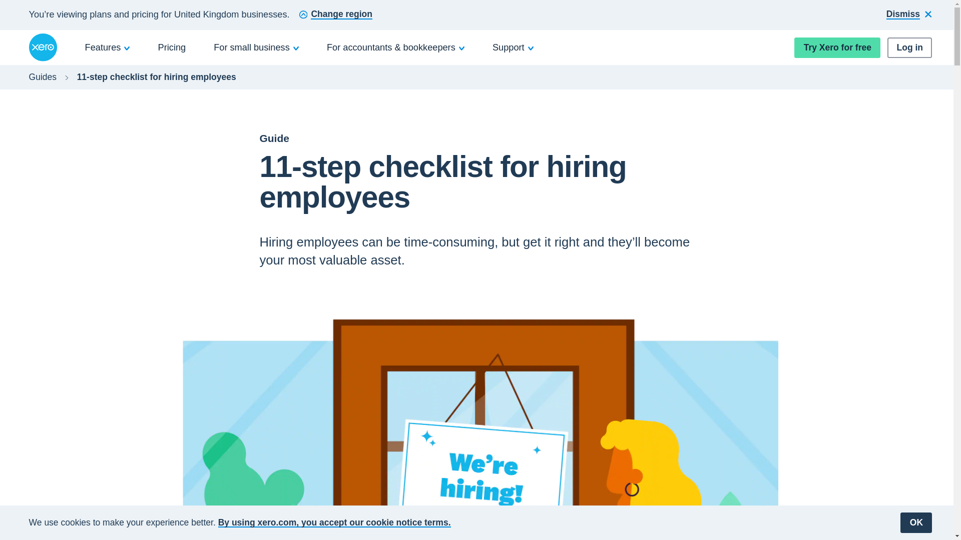 This screenshot has width=961, height=540. I want to click on Pricing, so click(172, 47).